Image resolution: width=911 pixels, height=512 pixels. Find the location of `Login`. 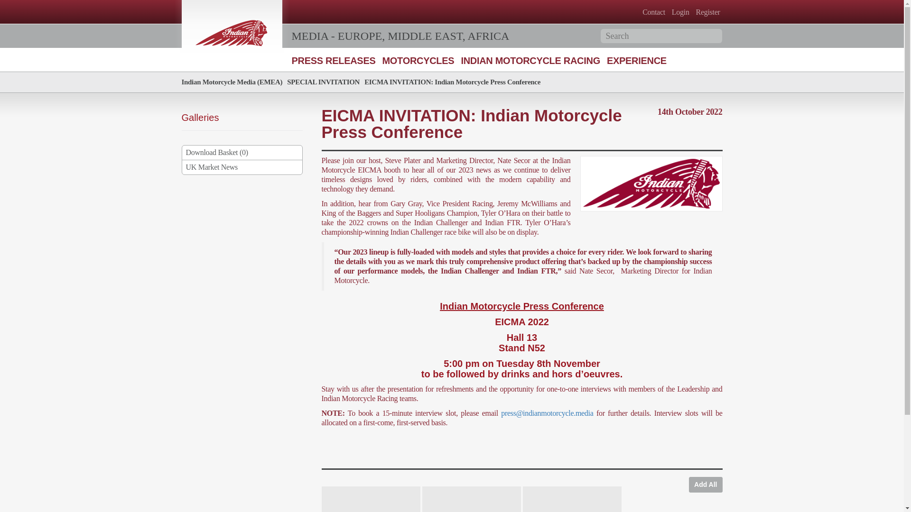

Login is located at coordinates (680, 12).